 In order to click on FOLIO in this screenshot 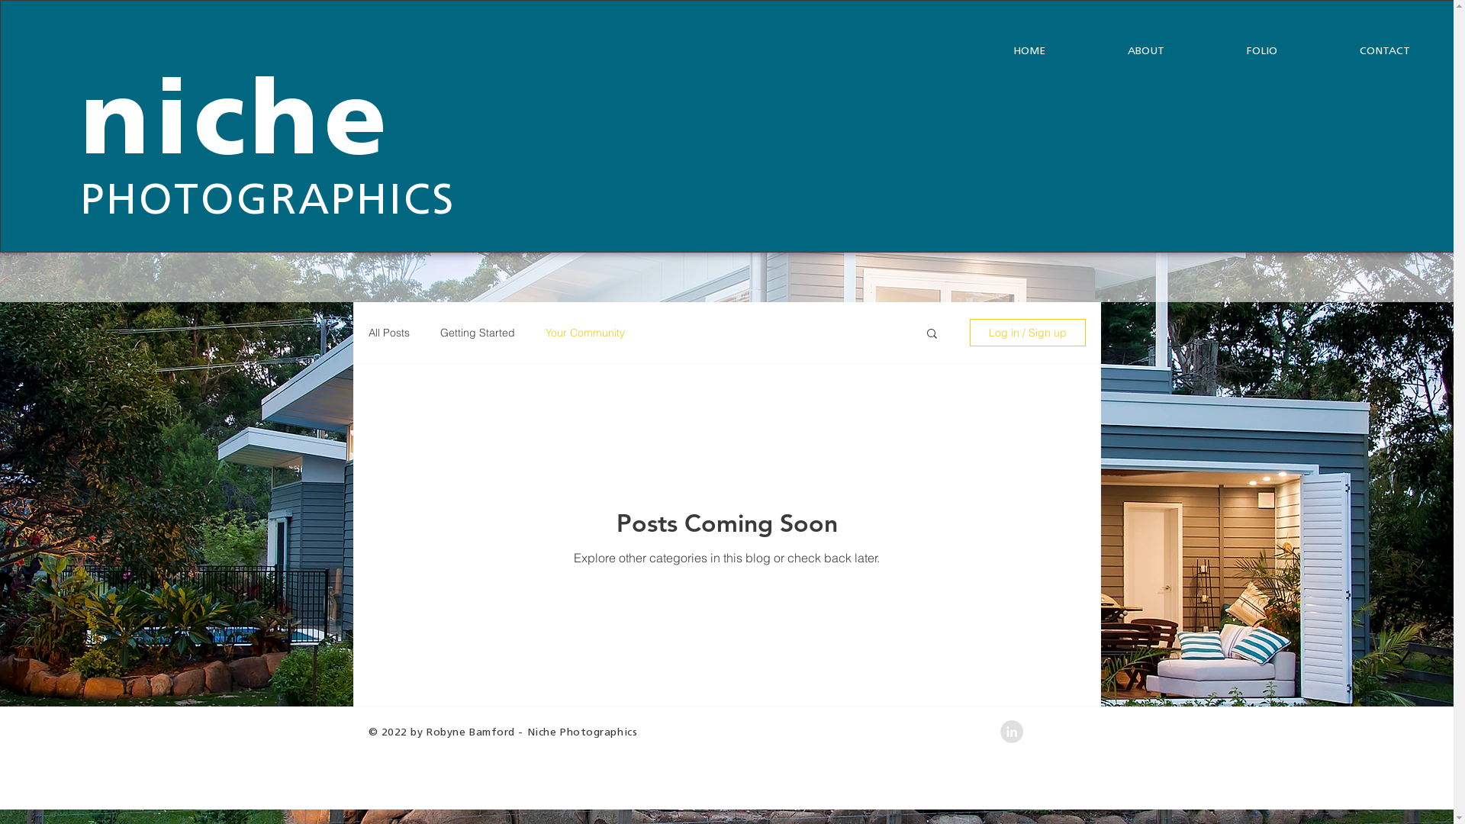, I will do `click(1262, 50)`.